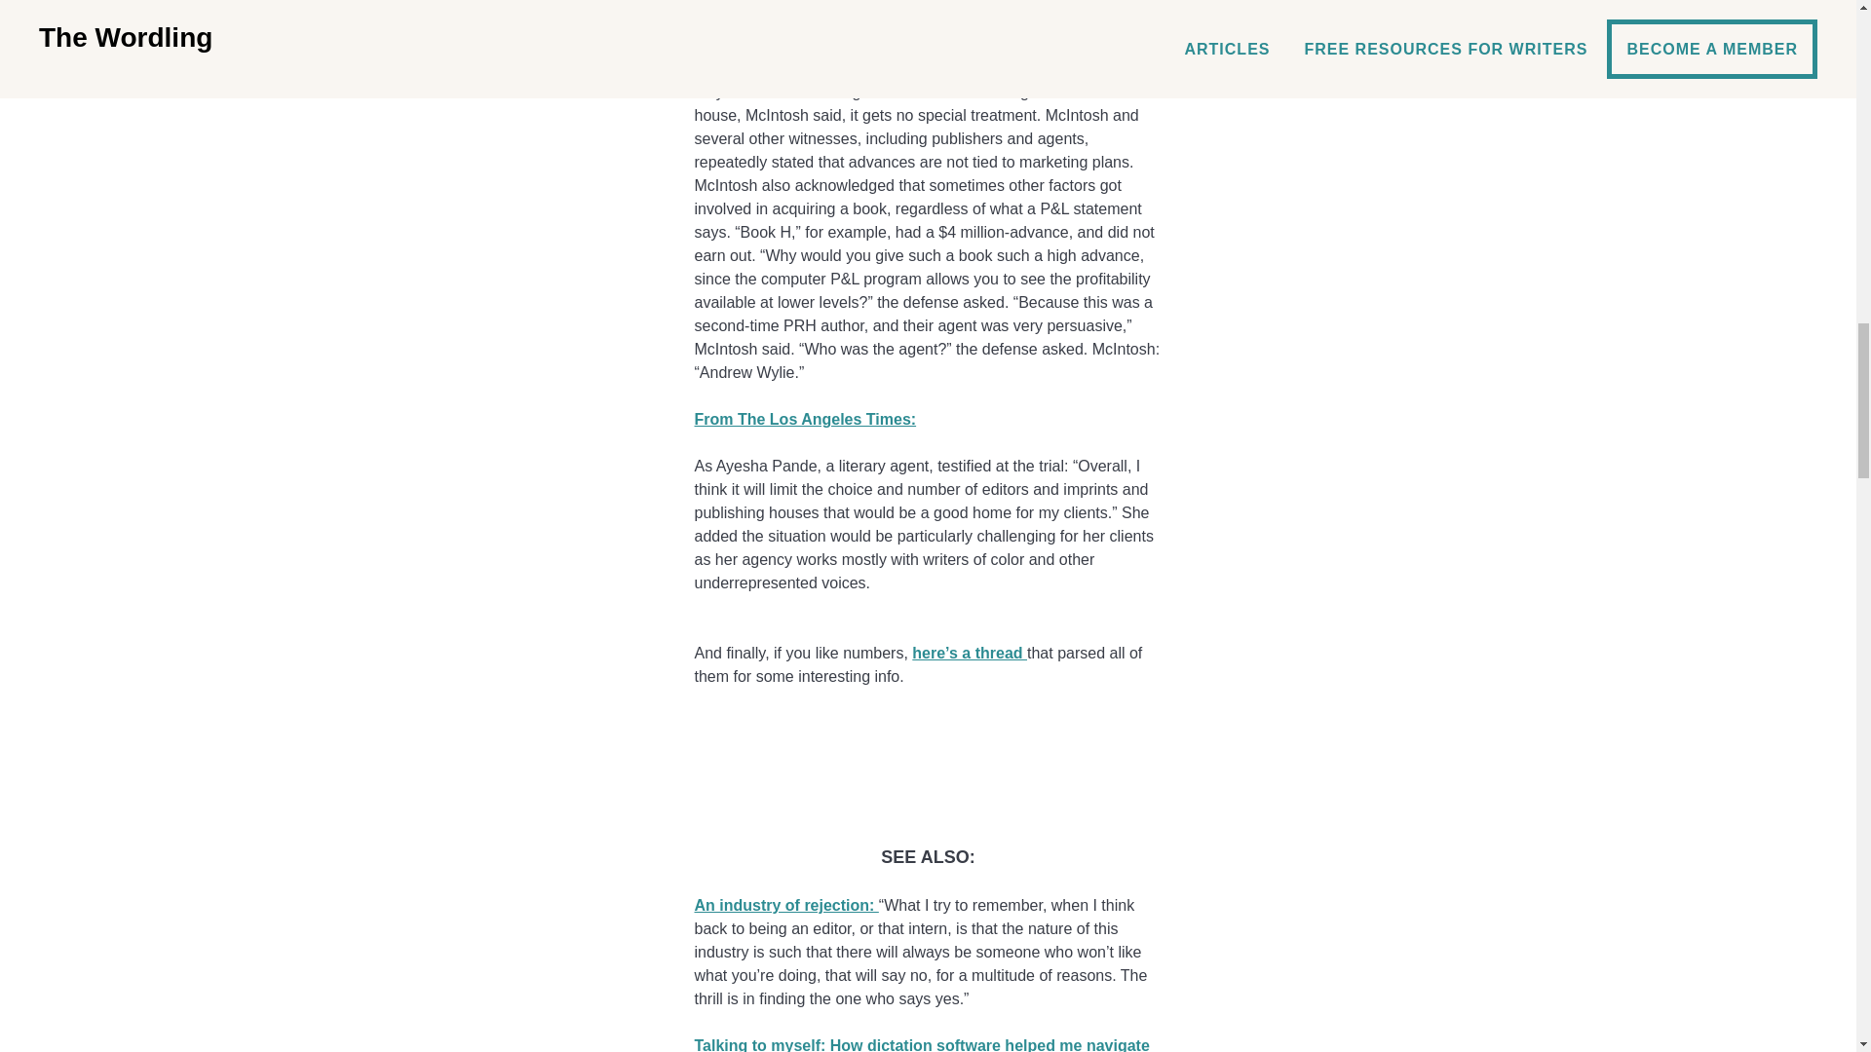 This screenshot has width=1871, height=1052. What do you see at coordinates (805, 419) in the screenshot?
I see `From The Los Angeles Times:` at bounding box center [805, 419].